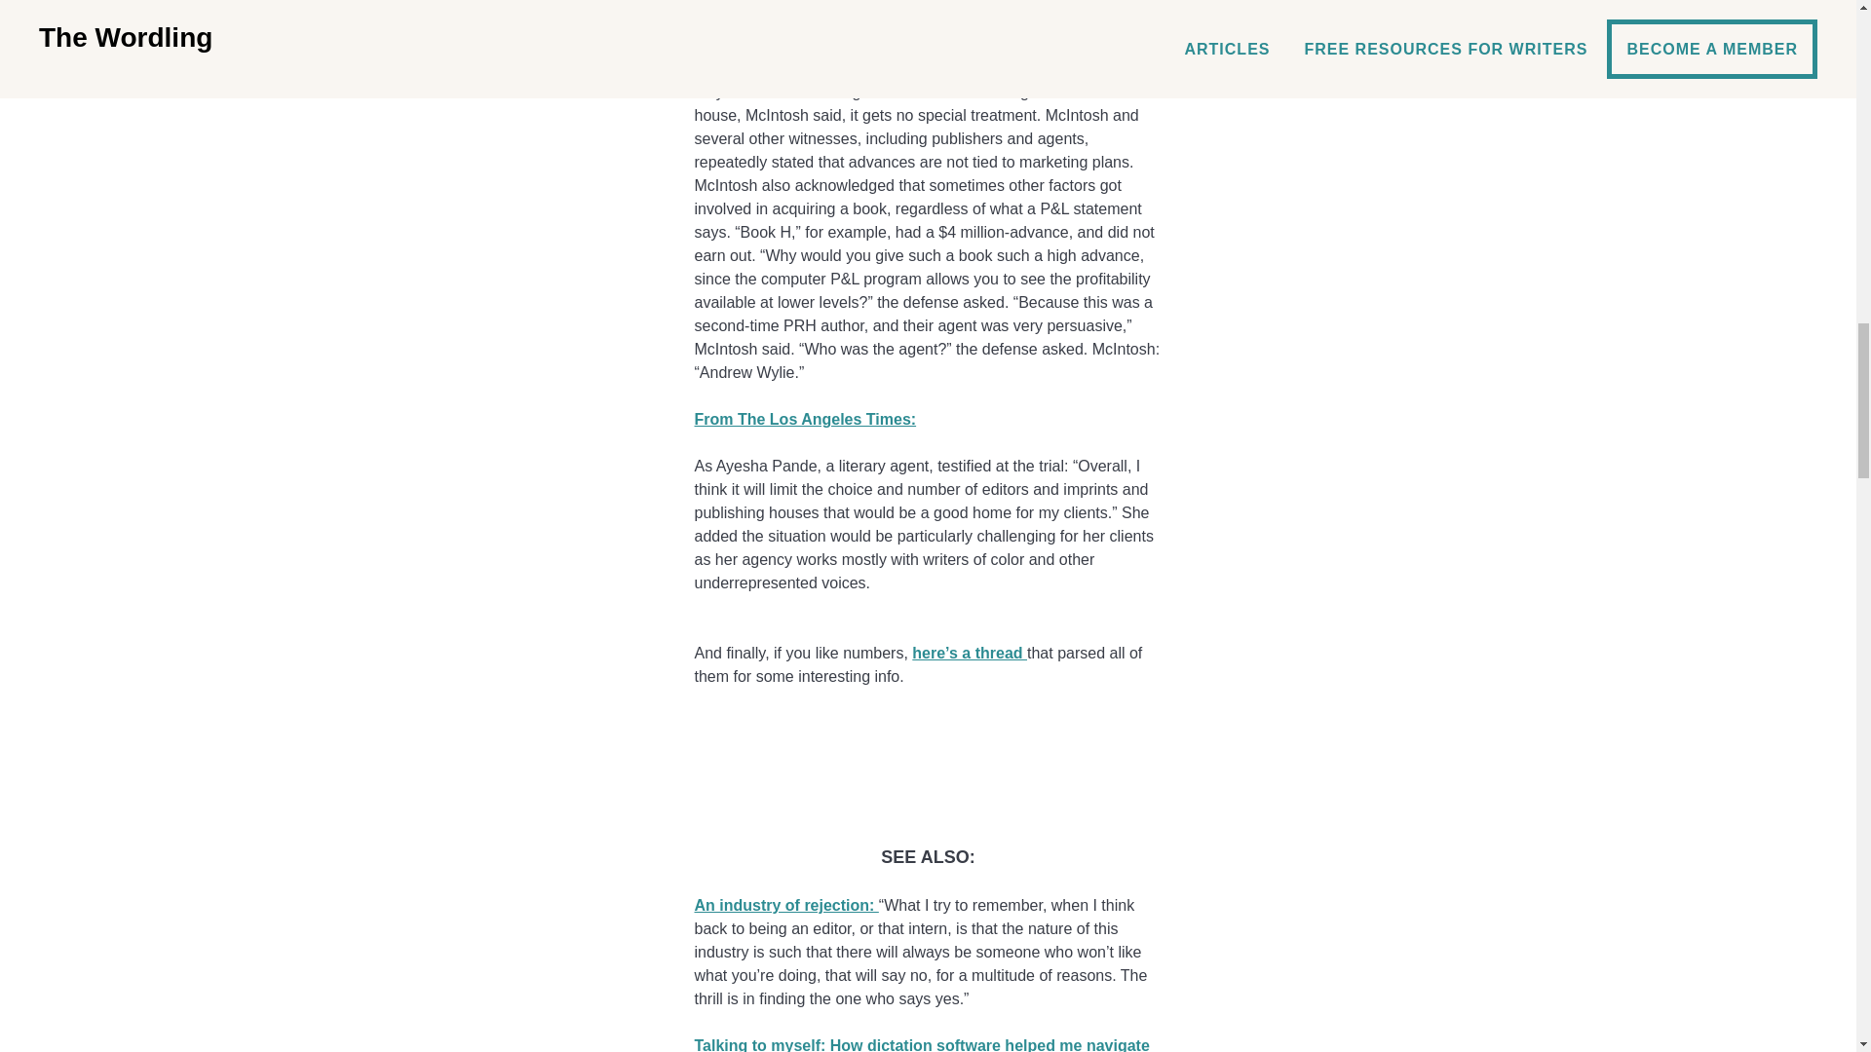 This screenshot has width=1871, height=1052. What do you see at coordinates (805, 419) in the screenshot?
I see `From The Los Angeles Times:` at bounding box center [805, 419].